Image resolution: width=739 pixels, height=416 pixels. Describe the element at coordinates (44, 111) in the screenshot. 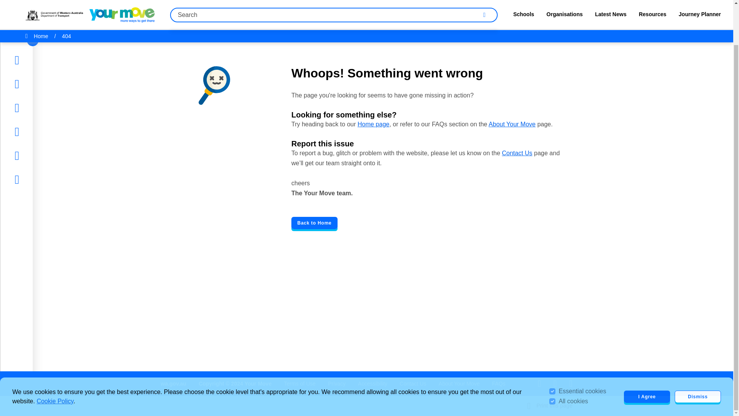

I see `Journey Planner` at that location.